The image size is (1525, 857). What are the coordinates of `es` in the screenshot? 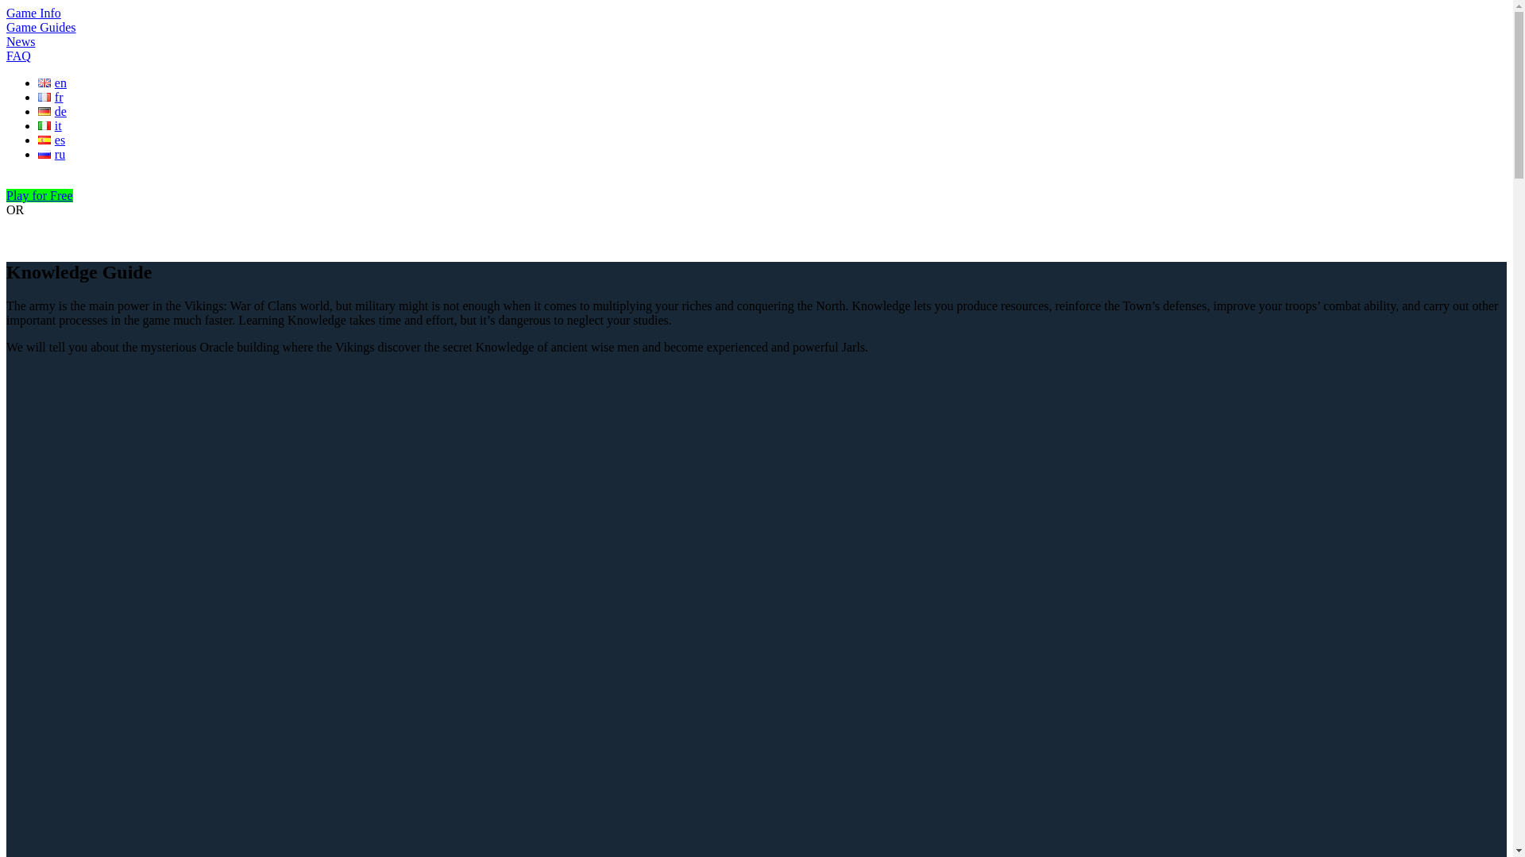 It's located at (52, 140).